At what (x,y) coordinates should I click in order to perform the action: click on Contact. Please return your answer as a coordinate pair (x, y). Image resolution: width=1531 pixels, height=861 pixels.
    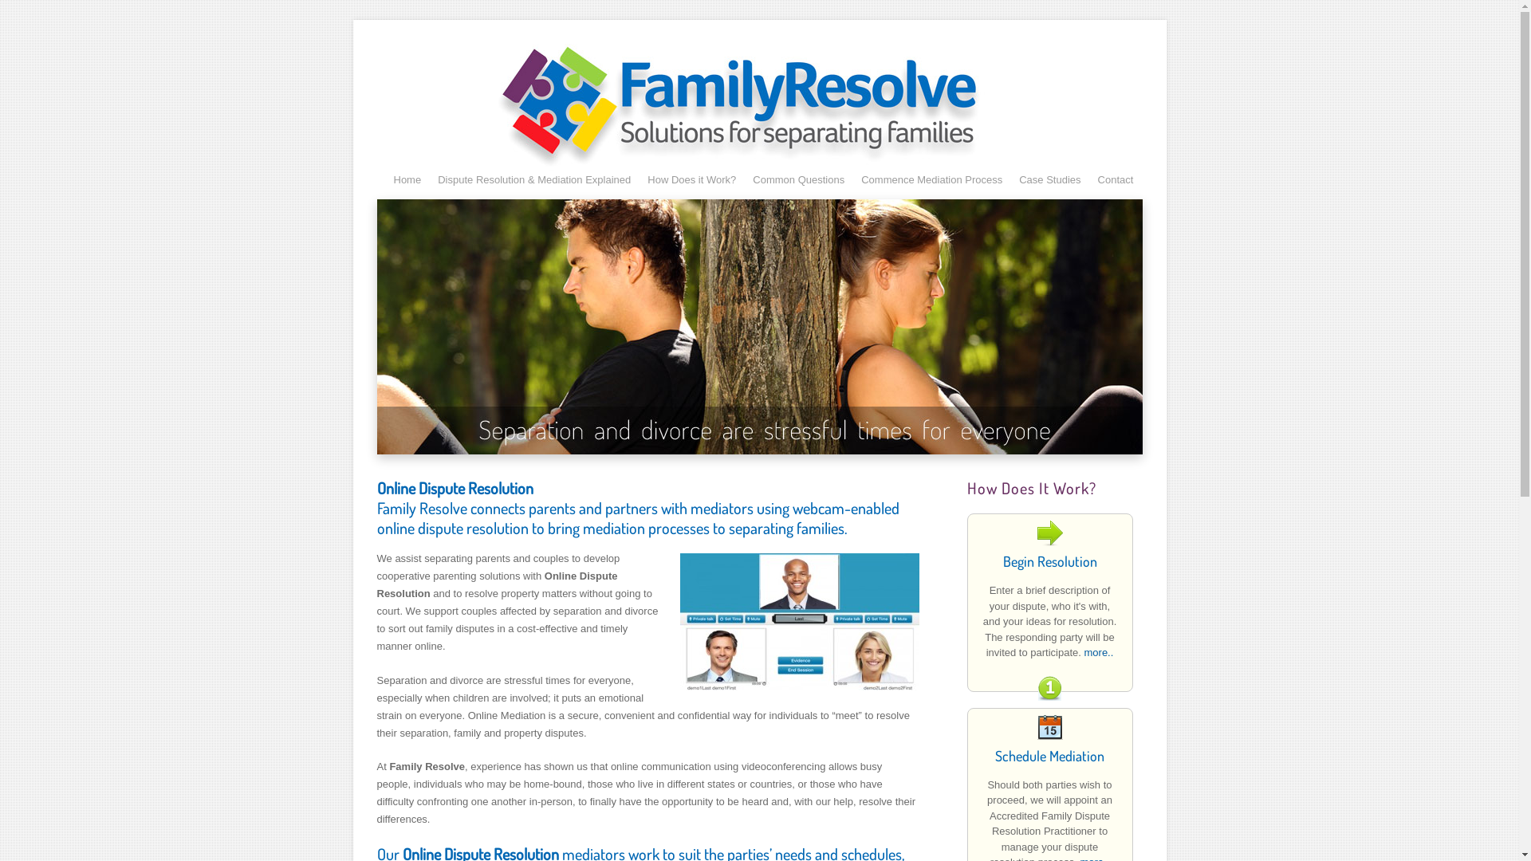
    Looking at the image, I should click on (1116, 179).